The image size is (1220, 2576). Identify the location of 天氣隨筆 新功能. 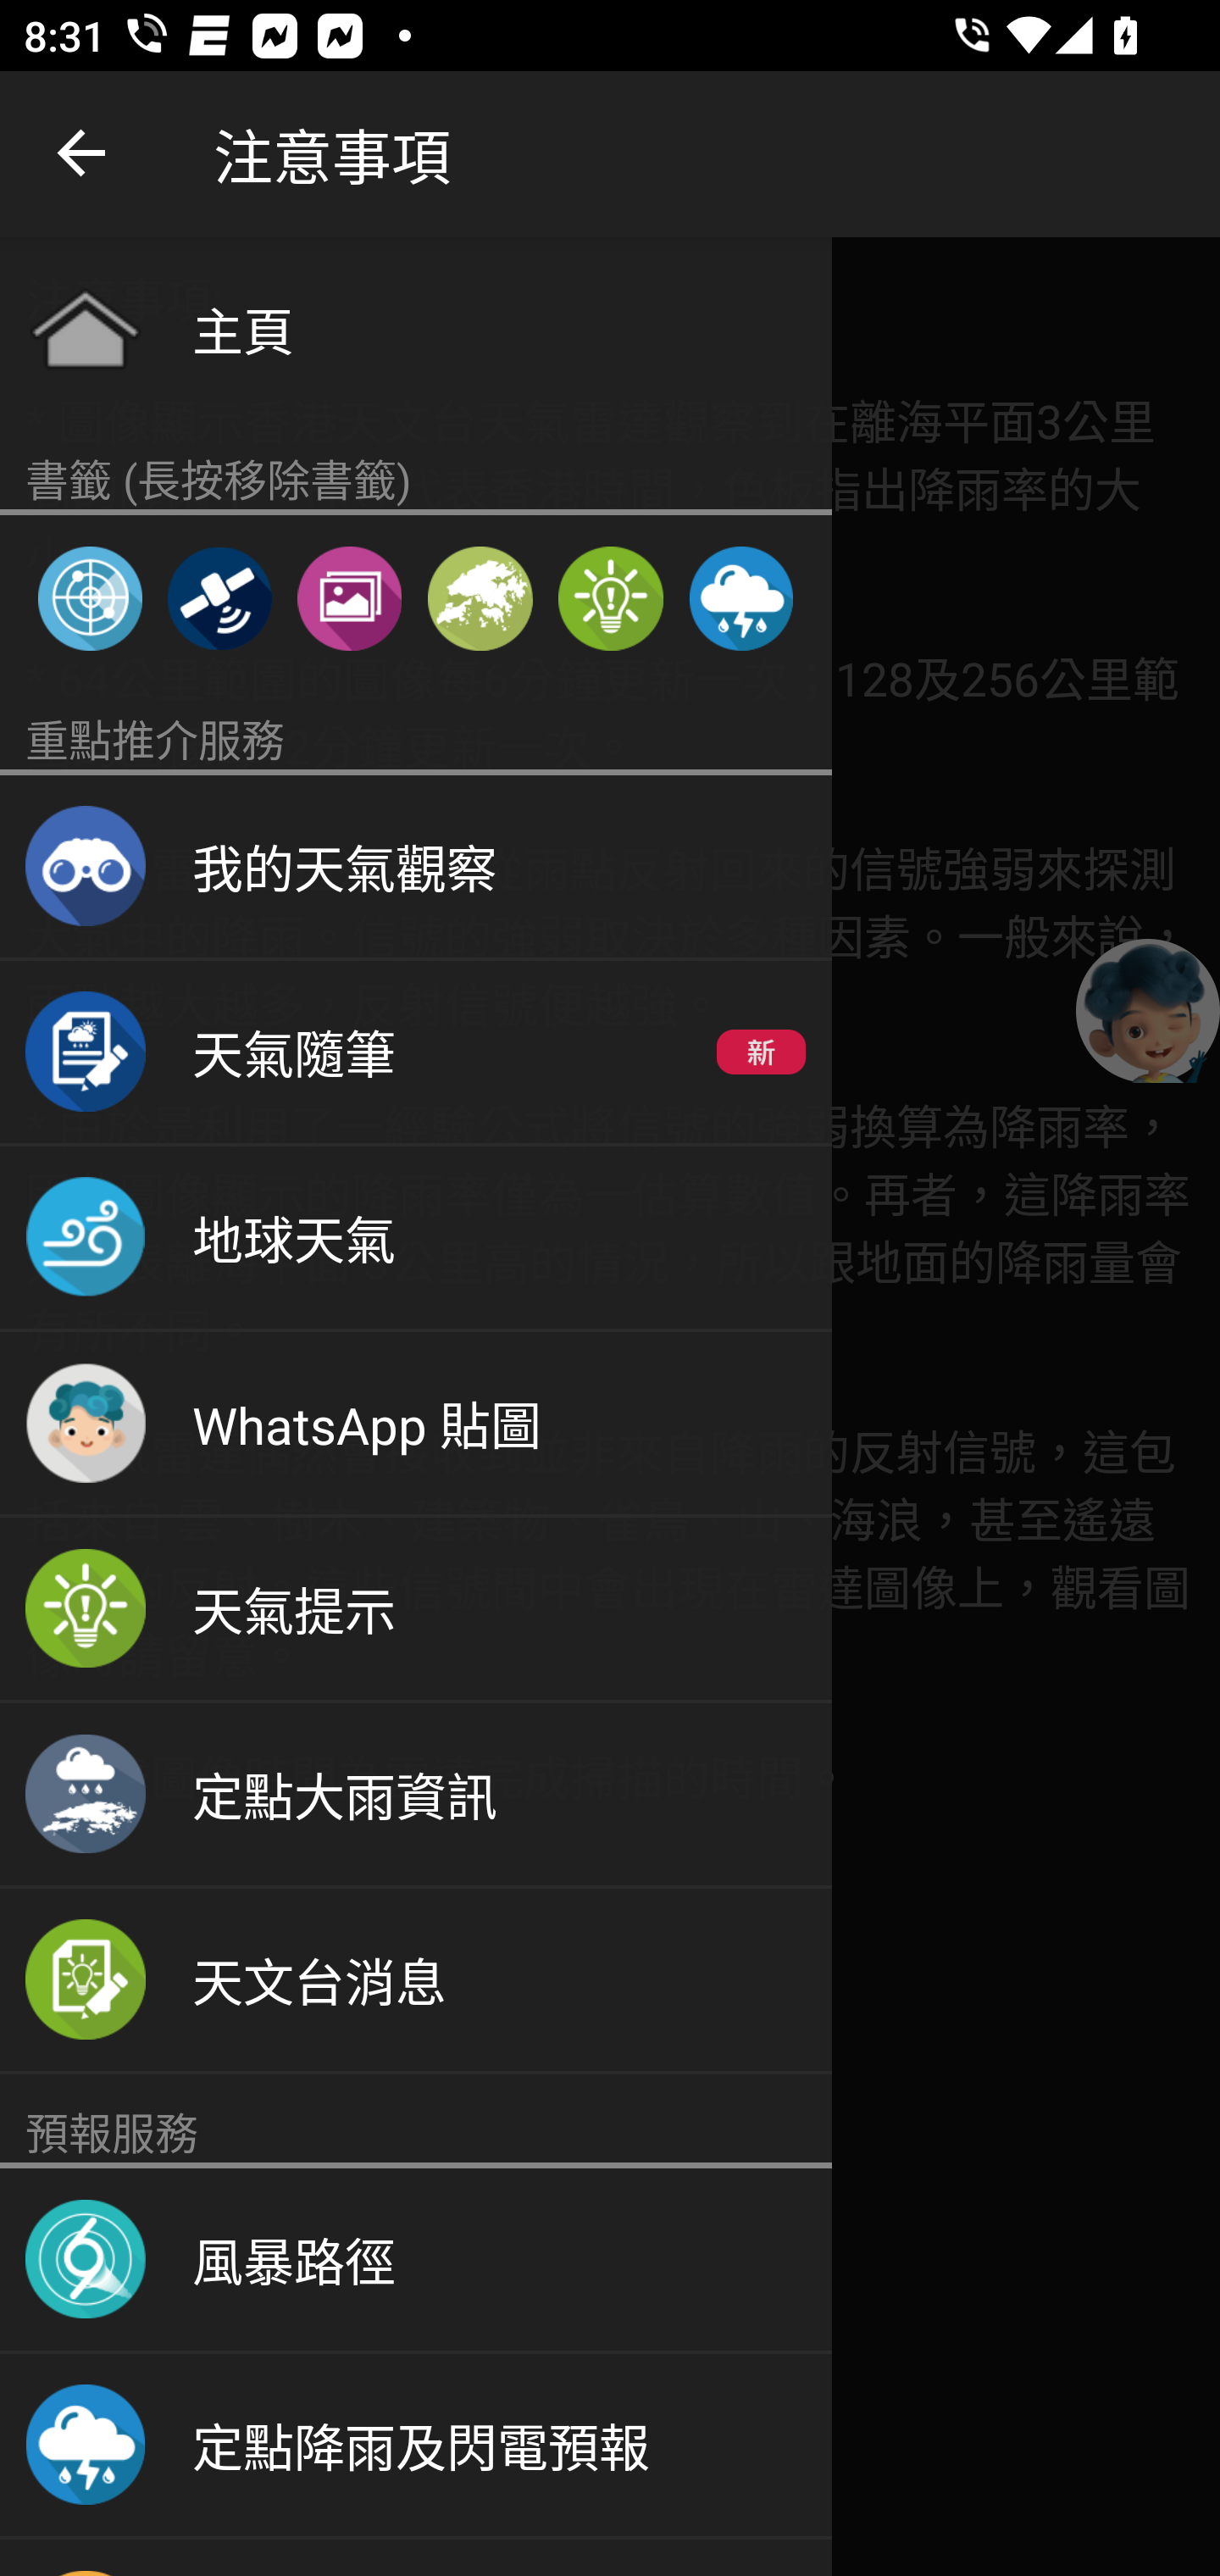
(416, 1052).